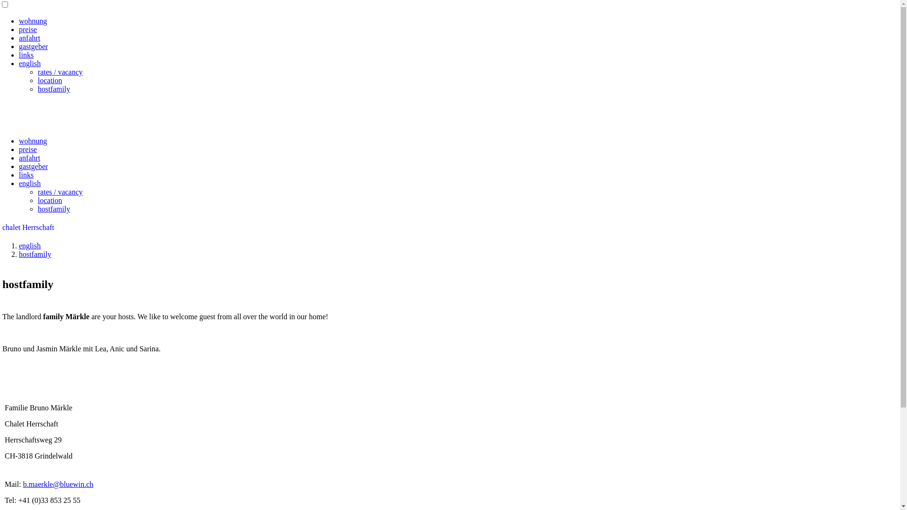 Image resolution: width=907 pixels, height=510 pixels. I want to click on wohnung, so click(33, 21).